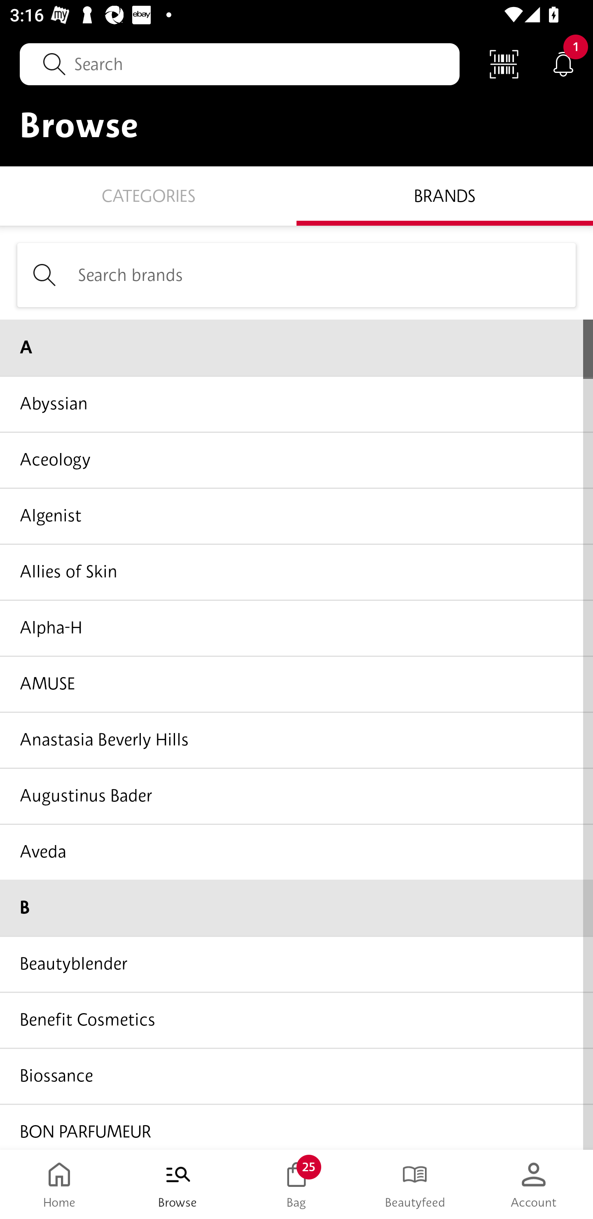  What do you see at coordinates (296, 275) in the screenshot?
I see `Search brands` at bounding box center [296, 275].